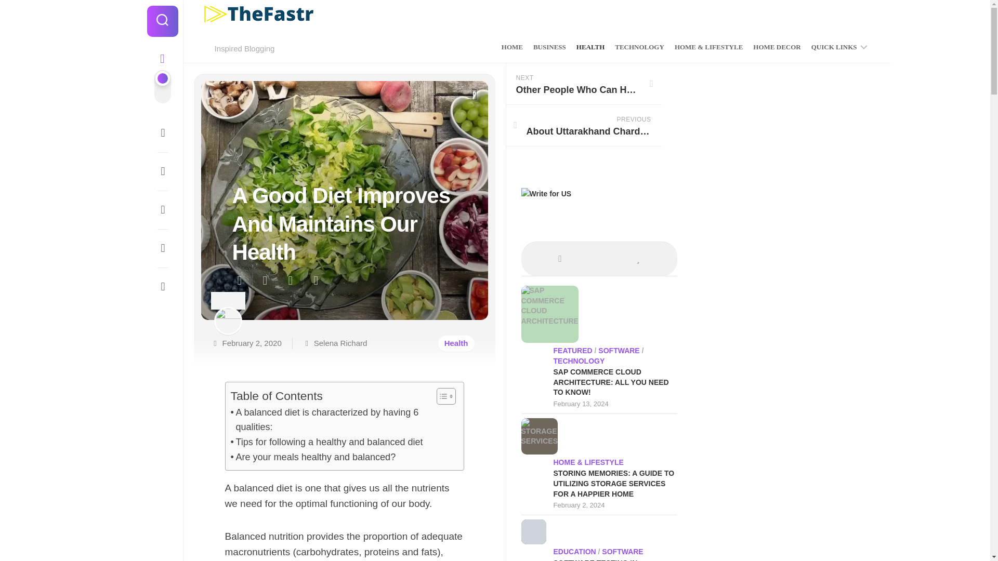 The height and width of the screenshot is (561, 998). What do you see at coordinates (513, 47) in the screenshot?
I see `HOME` at bounding box center [513, 47].